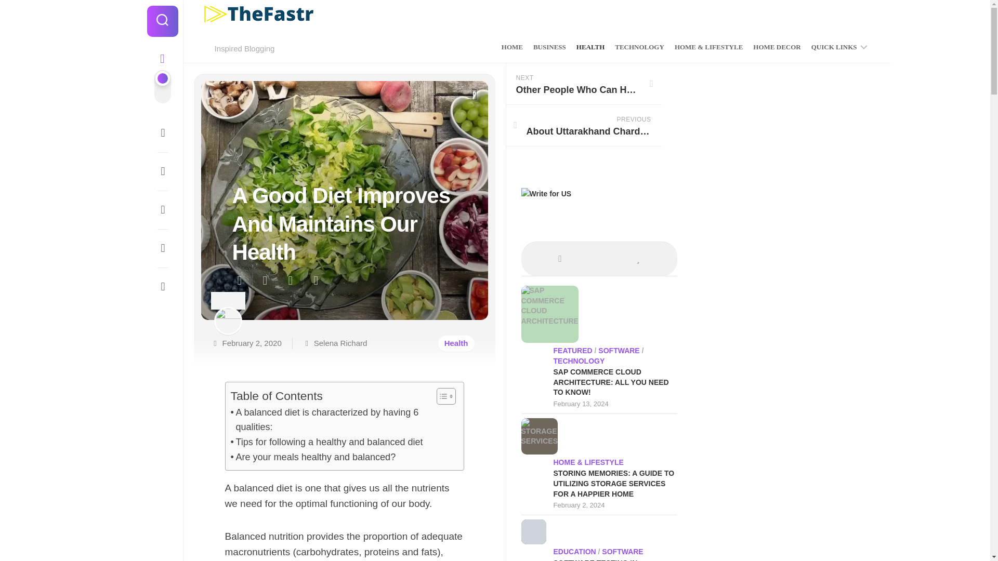 The height and width of the screenshot is (561, 998). What do you see at coordinates (513, 47) in the screenshot?
I see `HOME` at bounding box center [513, 47].